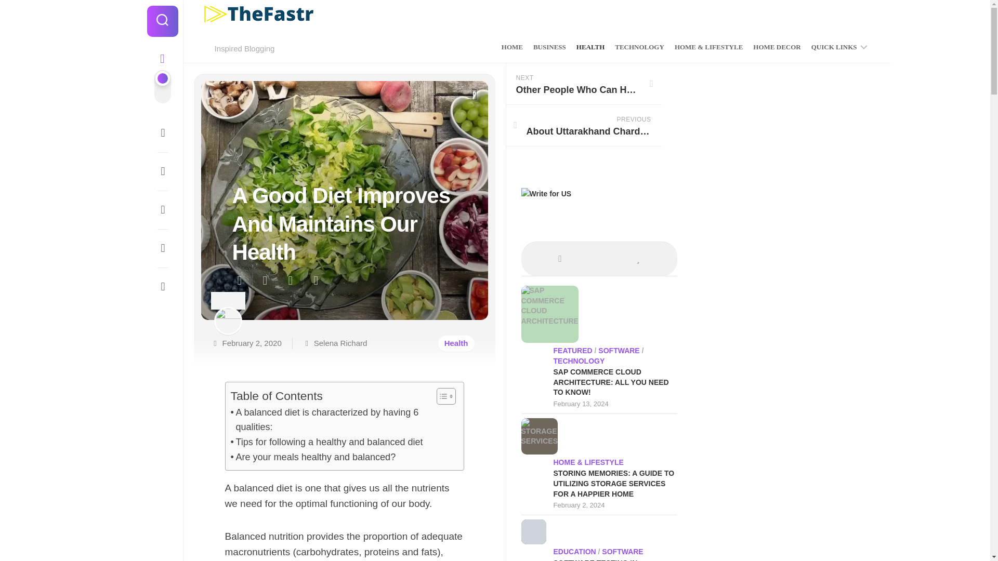 The height and width of the screenshot is (561, 998). What do you see at coordinates (513, 47) in the screenshot?
I see `HOME` at bounding box center [513, 47].